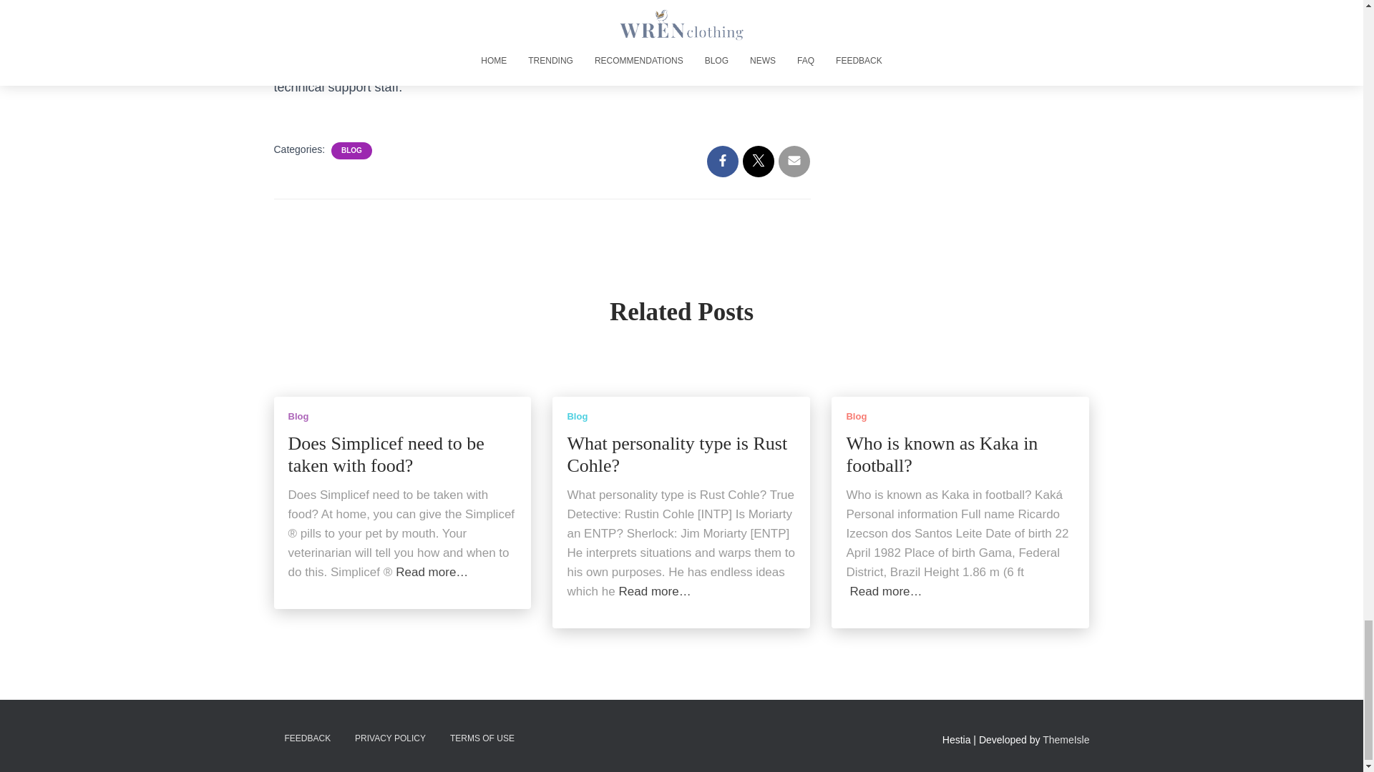 Image resolution: width=1374 pixels, height=772 pixels. I want to click on Blog, so click(298, 416).